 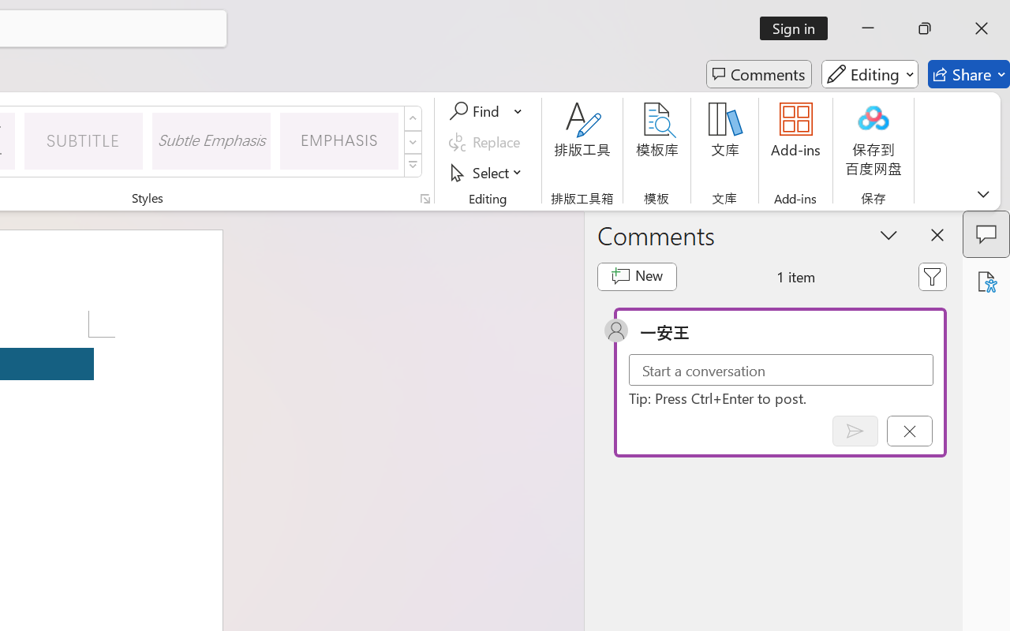 I want to click on Sign in, so click(x=799, y=28).